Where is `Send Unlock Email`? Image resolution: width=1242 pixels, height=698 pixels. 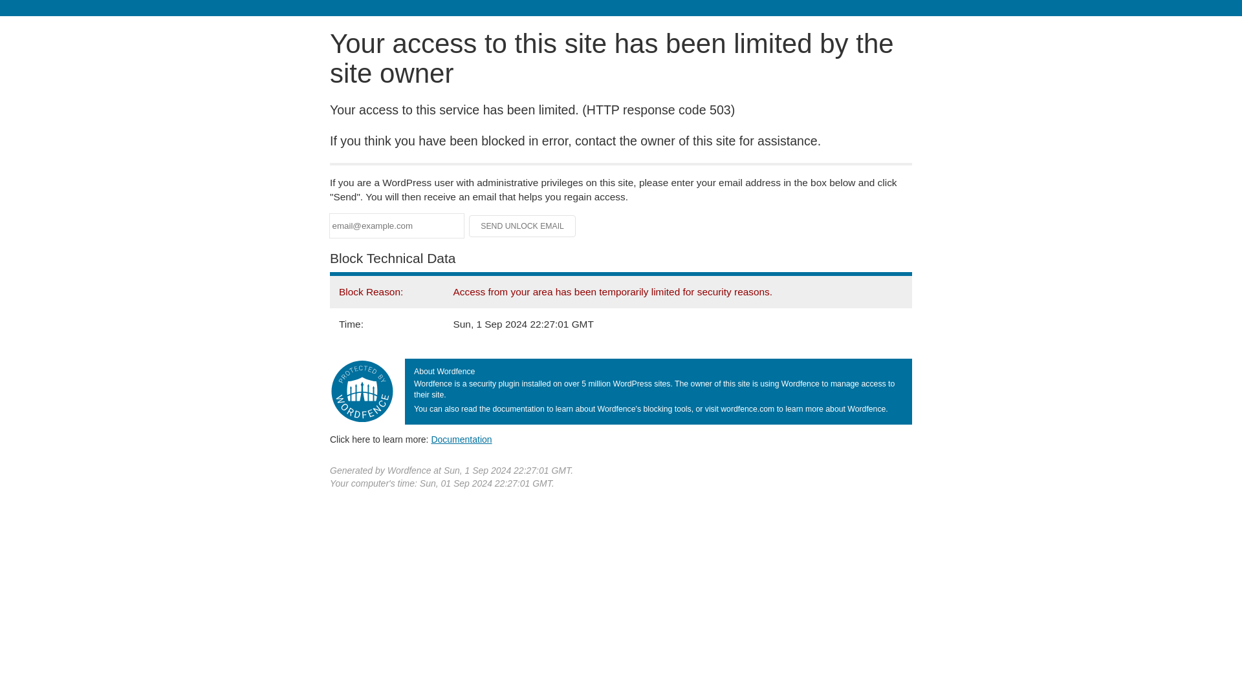
Send Unlock Email is located at coordinates (523, 226).